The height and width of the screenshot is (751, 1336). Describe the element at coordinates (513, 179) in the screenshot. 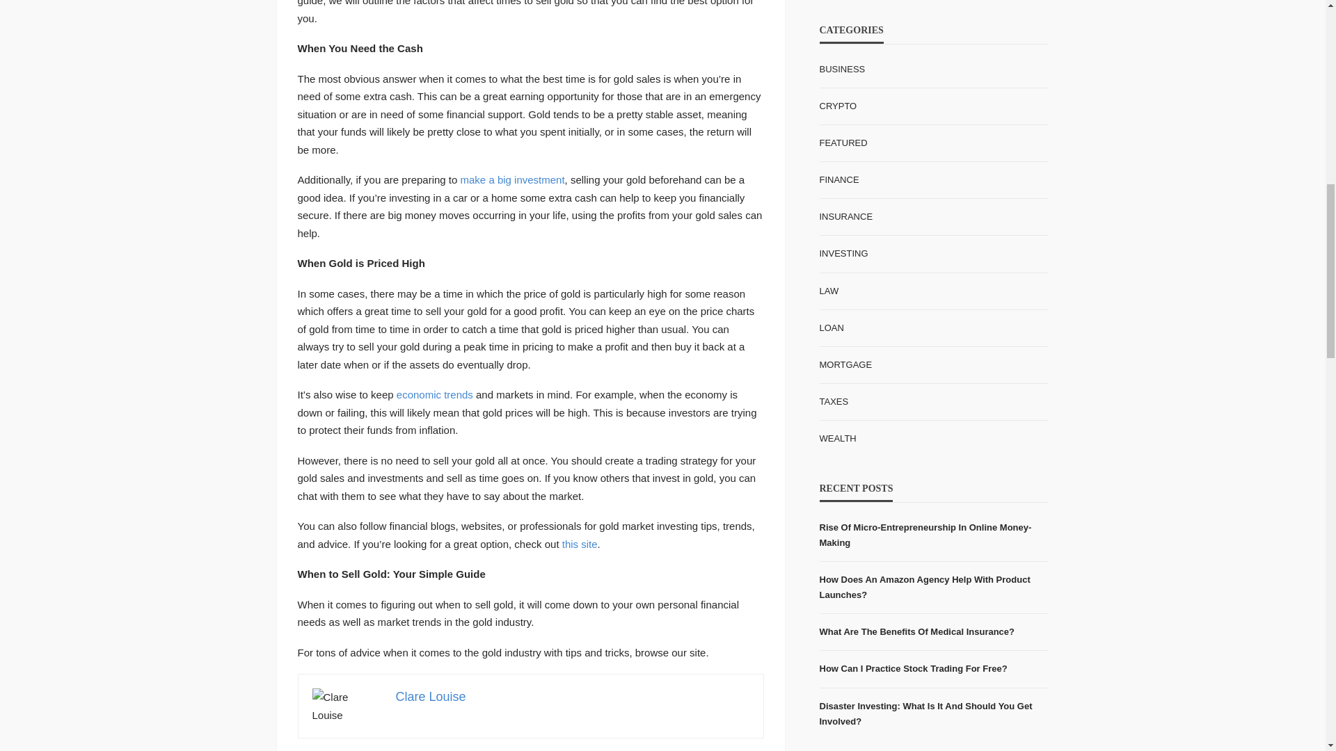

I see `make a big investment` at that location.